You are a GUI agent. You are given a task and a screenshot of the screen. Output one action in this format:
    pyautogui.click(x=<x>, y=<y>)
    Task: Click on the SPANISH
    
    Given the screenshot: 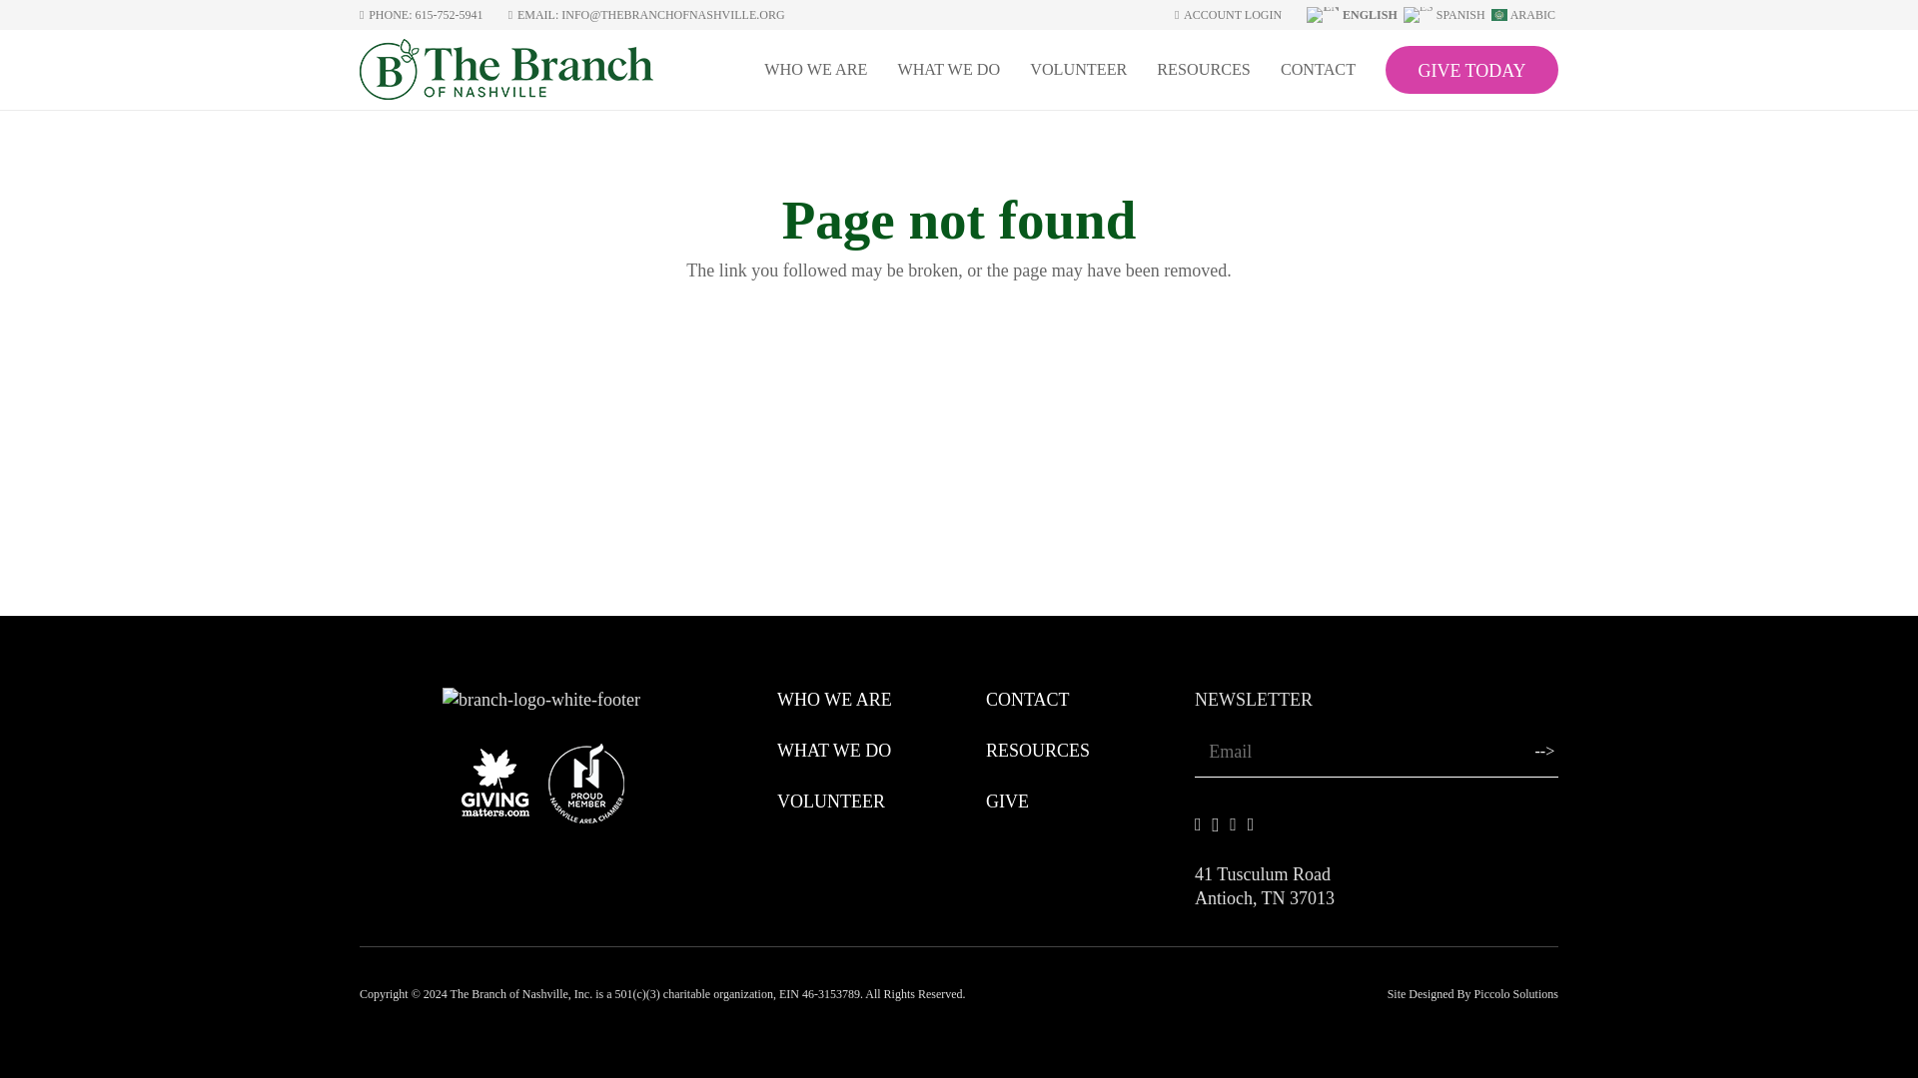 What is the action you would take?
    pyautogui.click(x=1445, y=13)
    